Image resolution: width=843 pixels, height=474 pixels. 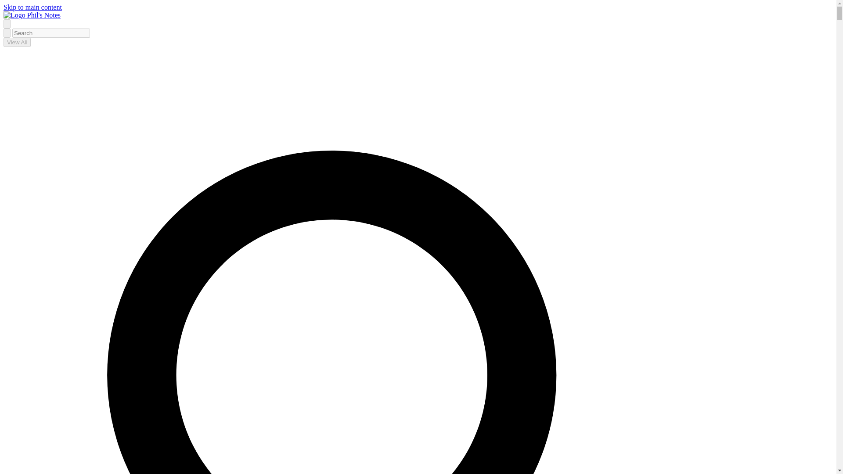 I want to click on View All, so click(x=17, y=42).